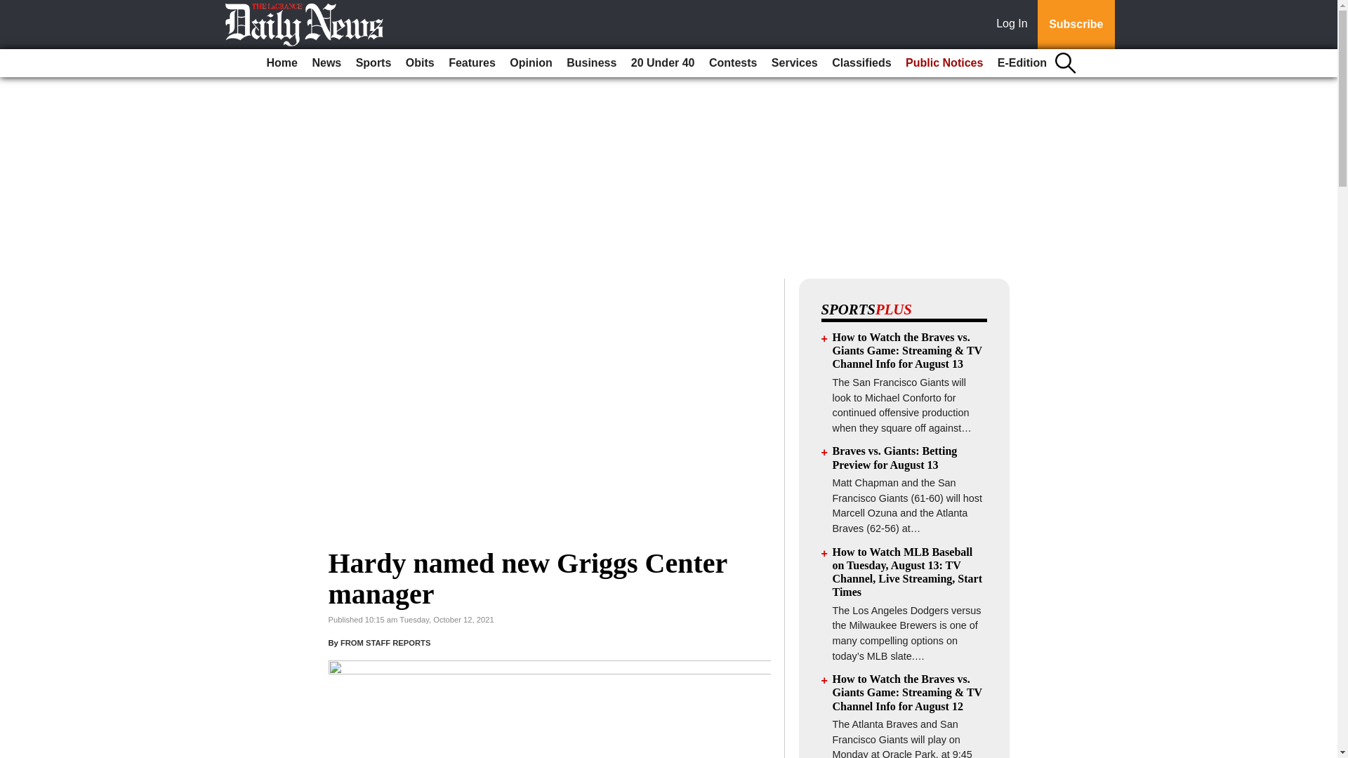 The width and height of the screenshot is (1348, 758). What do you see at coordinates (282, 63) in the screenshot?
I see `Home` at bounding box center [282, 63].